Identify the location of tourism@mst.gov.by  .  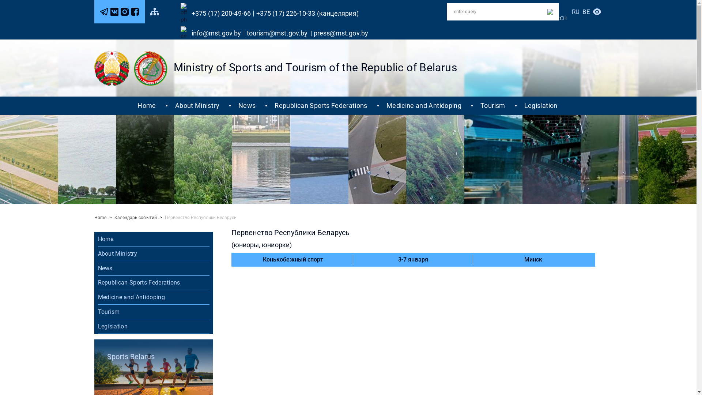
(279, 33).